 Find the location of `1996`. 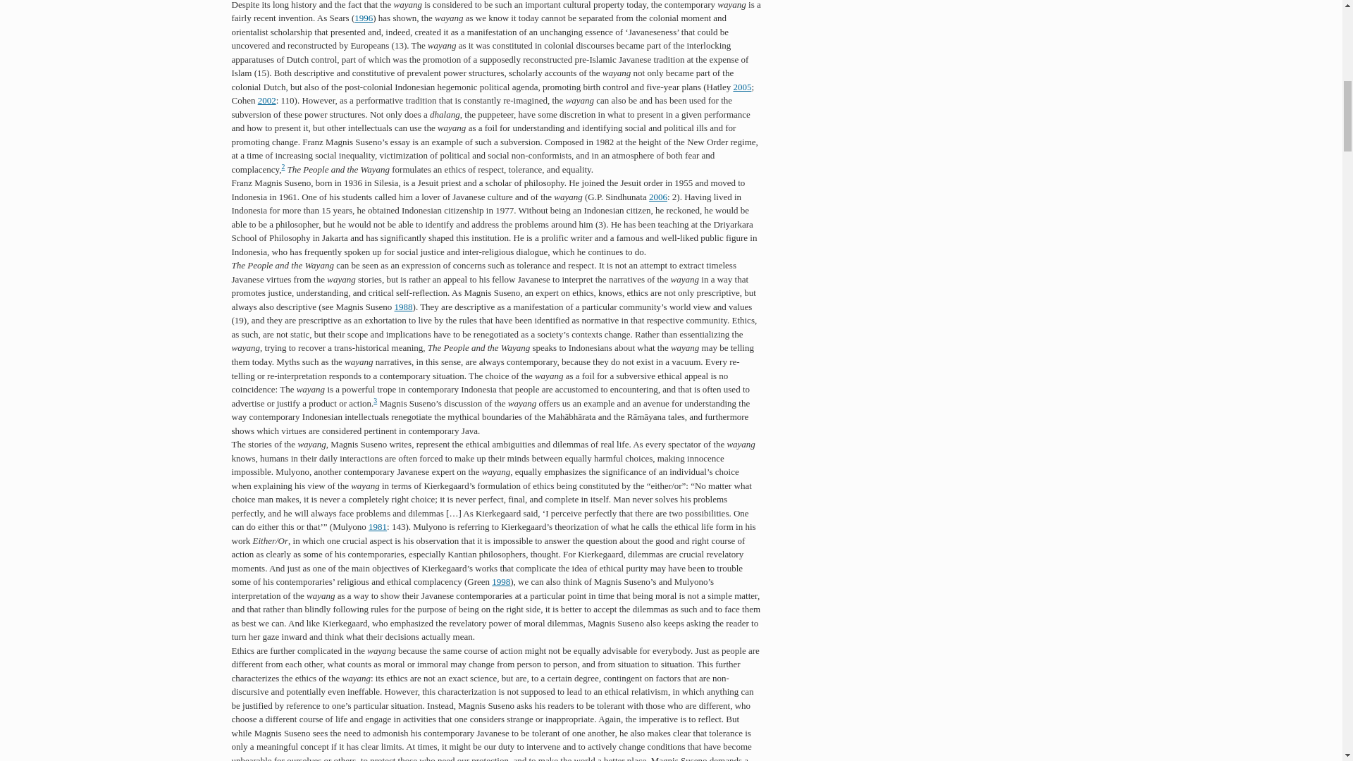

1996 is located at coordinates (364, 18).